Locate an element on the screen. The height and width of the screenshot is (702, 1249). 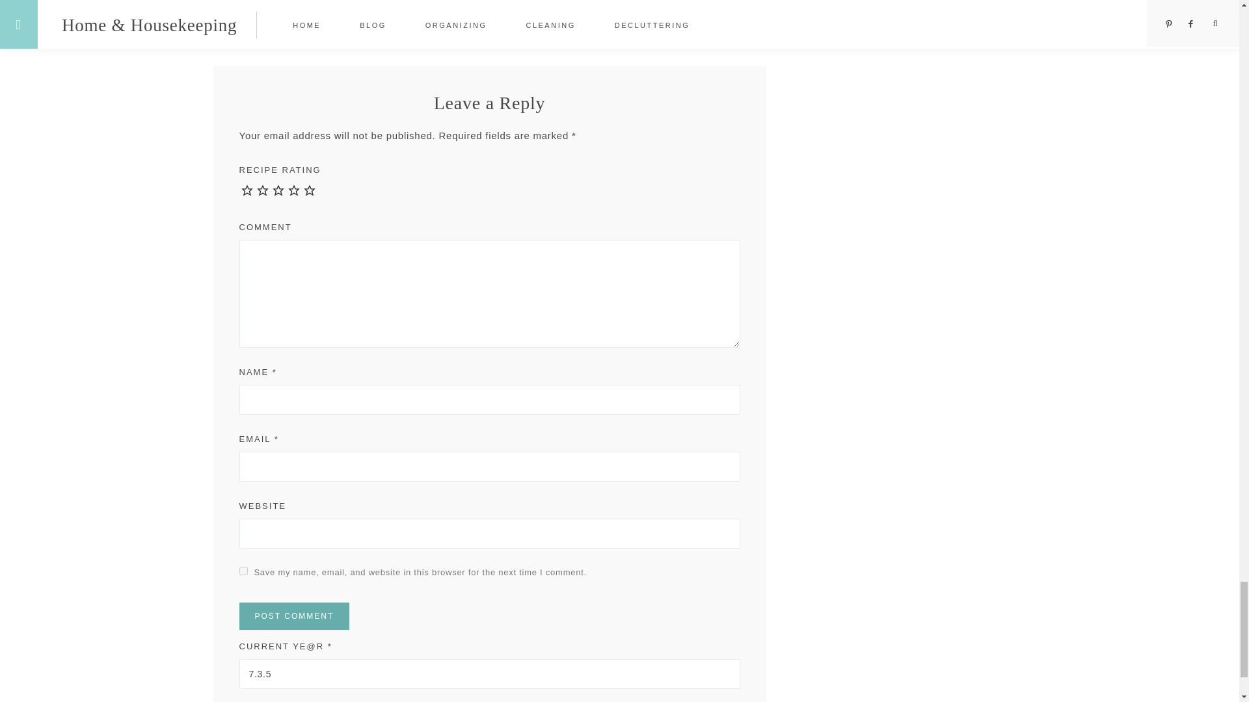
Post Comment is located at coordinates (294, 616).